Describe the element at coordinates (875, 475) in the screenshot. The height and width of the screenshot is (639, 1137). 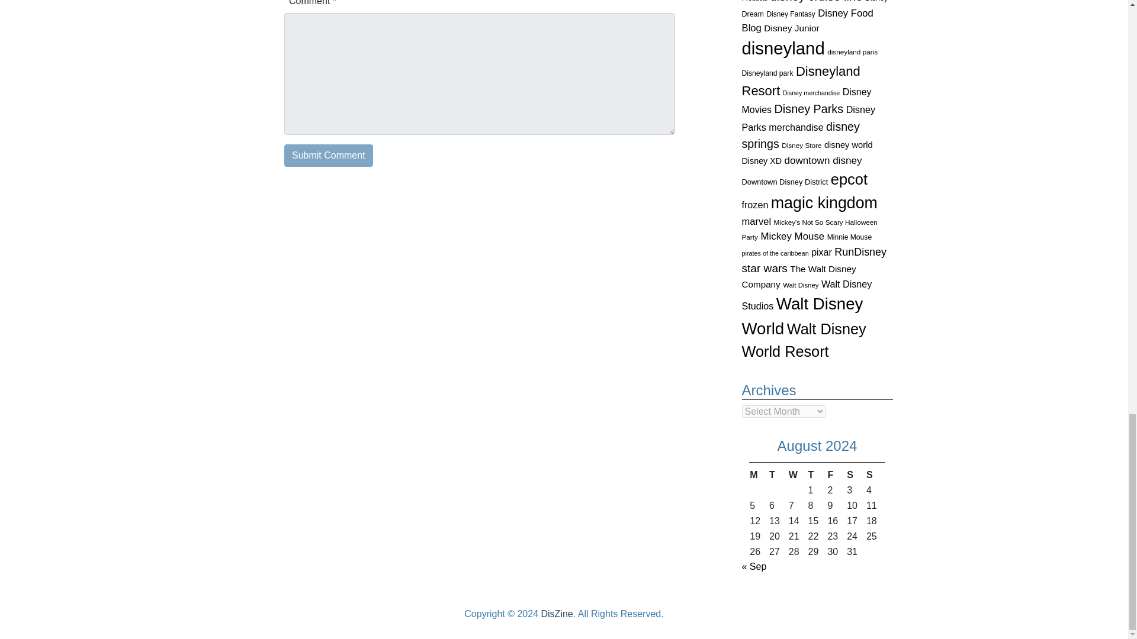
I see `Sunday` at that location.